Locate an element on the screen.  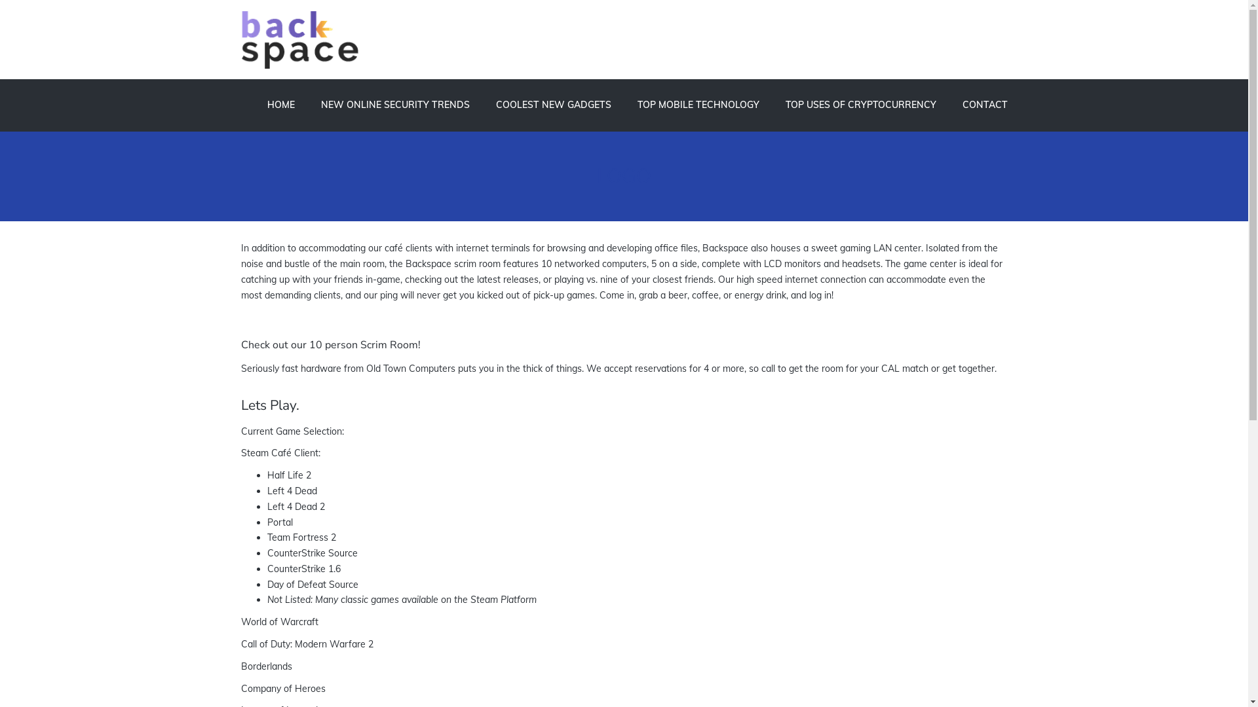
COOLEST NEW GADGETS is located at coordinates (553, 105).